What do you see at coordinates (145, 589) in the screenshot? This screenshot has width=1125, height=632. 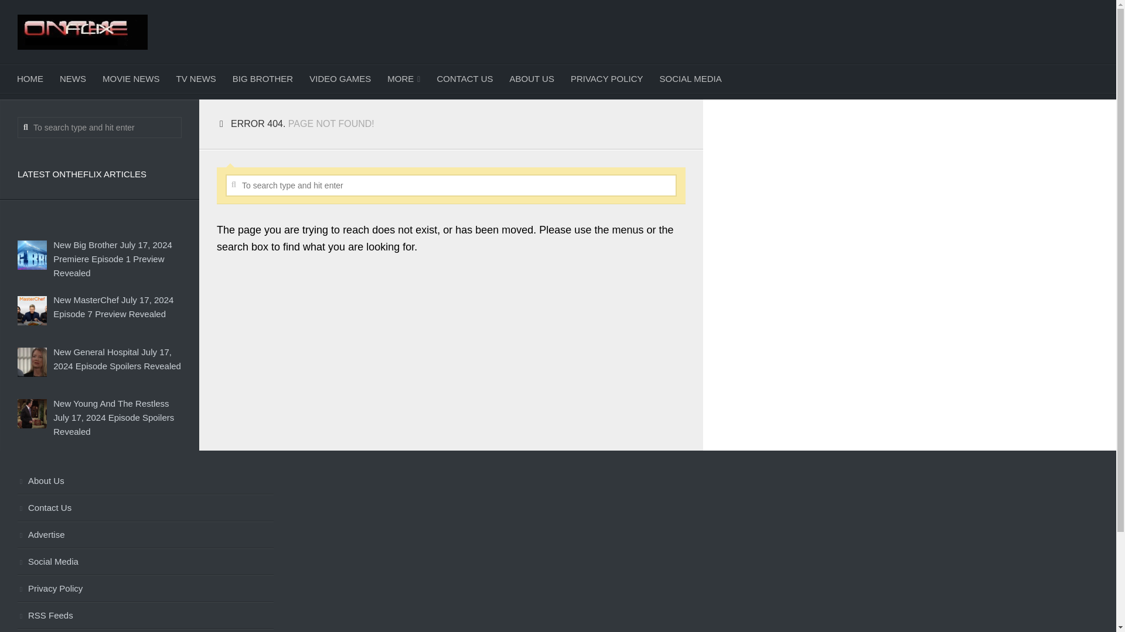 I see `Privacy Policy` at bounding box center [145, 589].